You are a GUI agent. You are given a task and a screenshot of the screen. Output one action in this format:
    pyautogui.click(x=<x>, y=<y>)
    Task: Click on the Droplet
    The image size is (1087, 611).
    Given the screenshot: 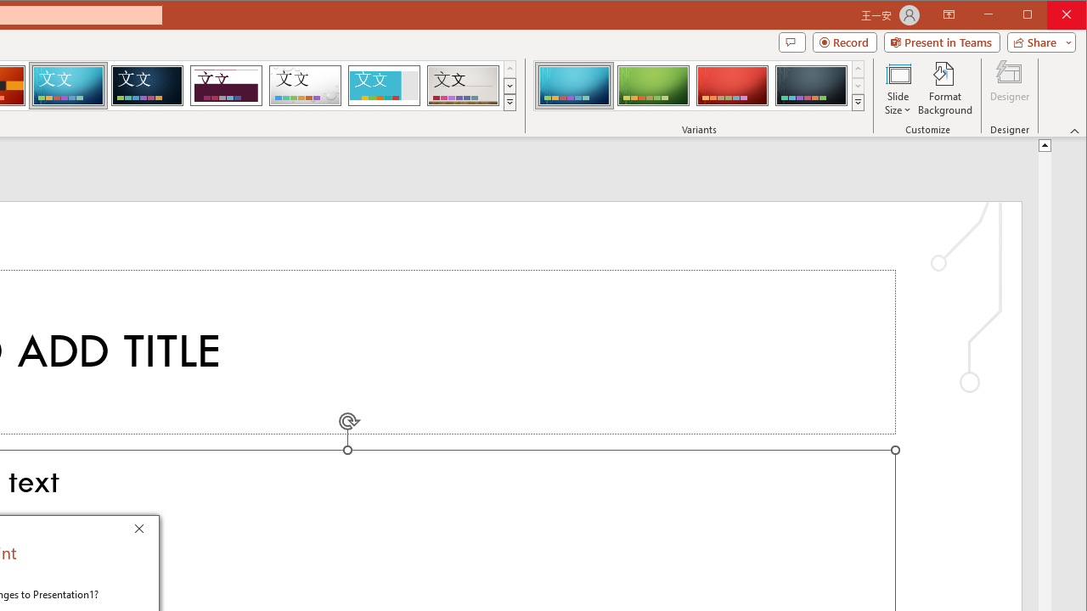 What is the action you would take?
    pyautogui.click(x=305, y=85)
    